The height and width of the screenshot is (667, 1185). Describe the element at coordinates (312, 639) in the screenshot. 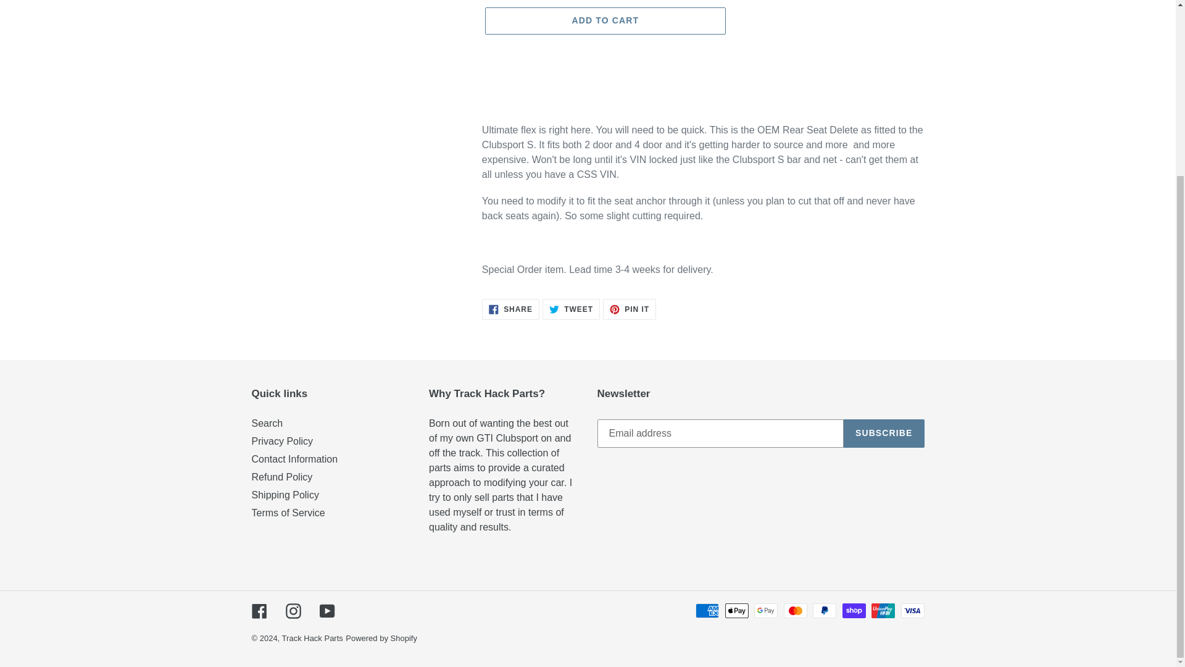

I see `Search` at that location.